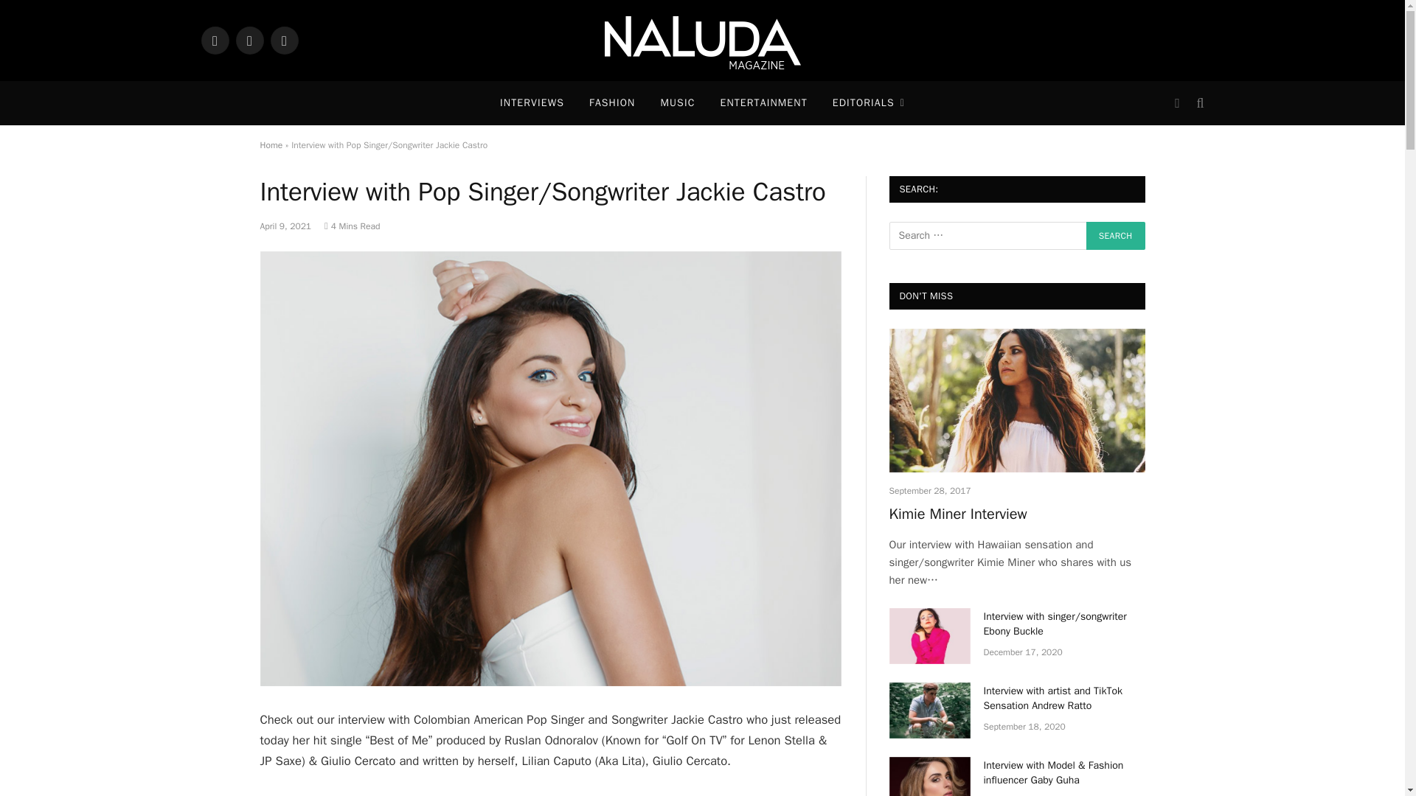 The image size is (1416, 796). Describe the element at coordinates (1115, 236) in the screenshot. I see `Search` at that location.